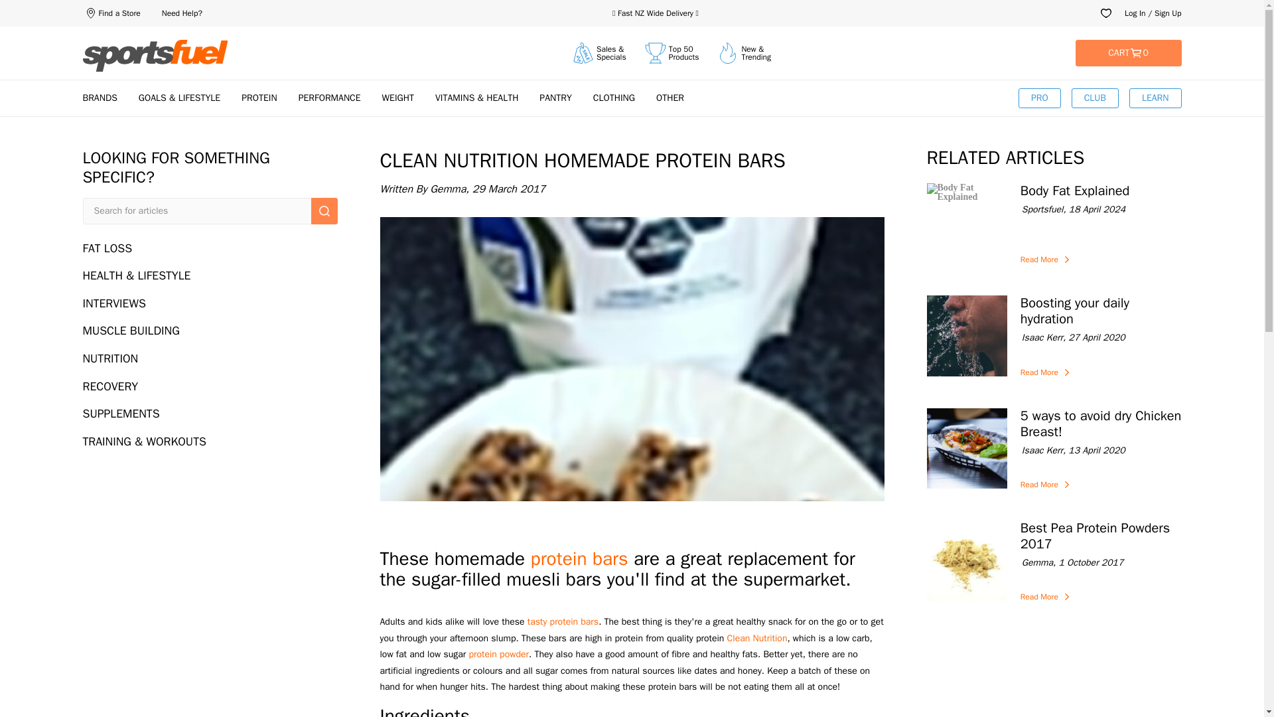 The image size is (1274, 717). What do you see at coordinates (1095, 98) in the screenshot?
I see `Isaac Kerr, 13 April 2020` at bounding box center [1095, 98].